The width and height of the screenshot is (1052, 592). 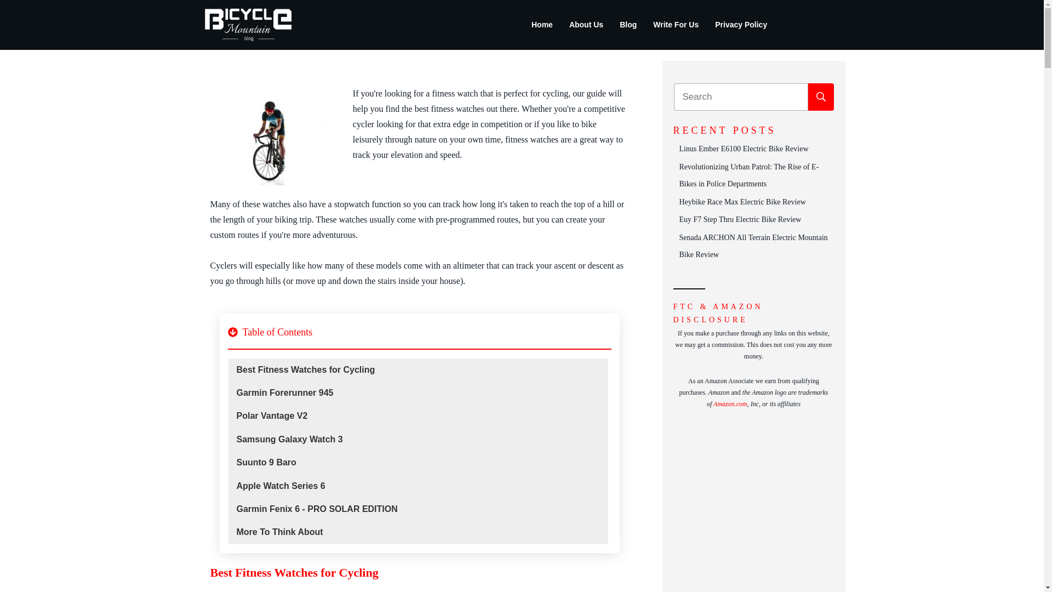 I want to click on Linus Ember E6100 Electric Bike Review, so click(x=744, y=148).